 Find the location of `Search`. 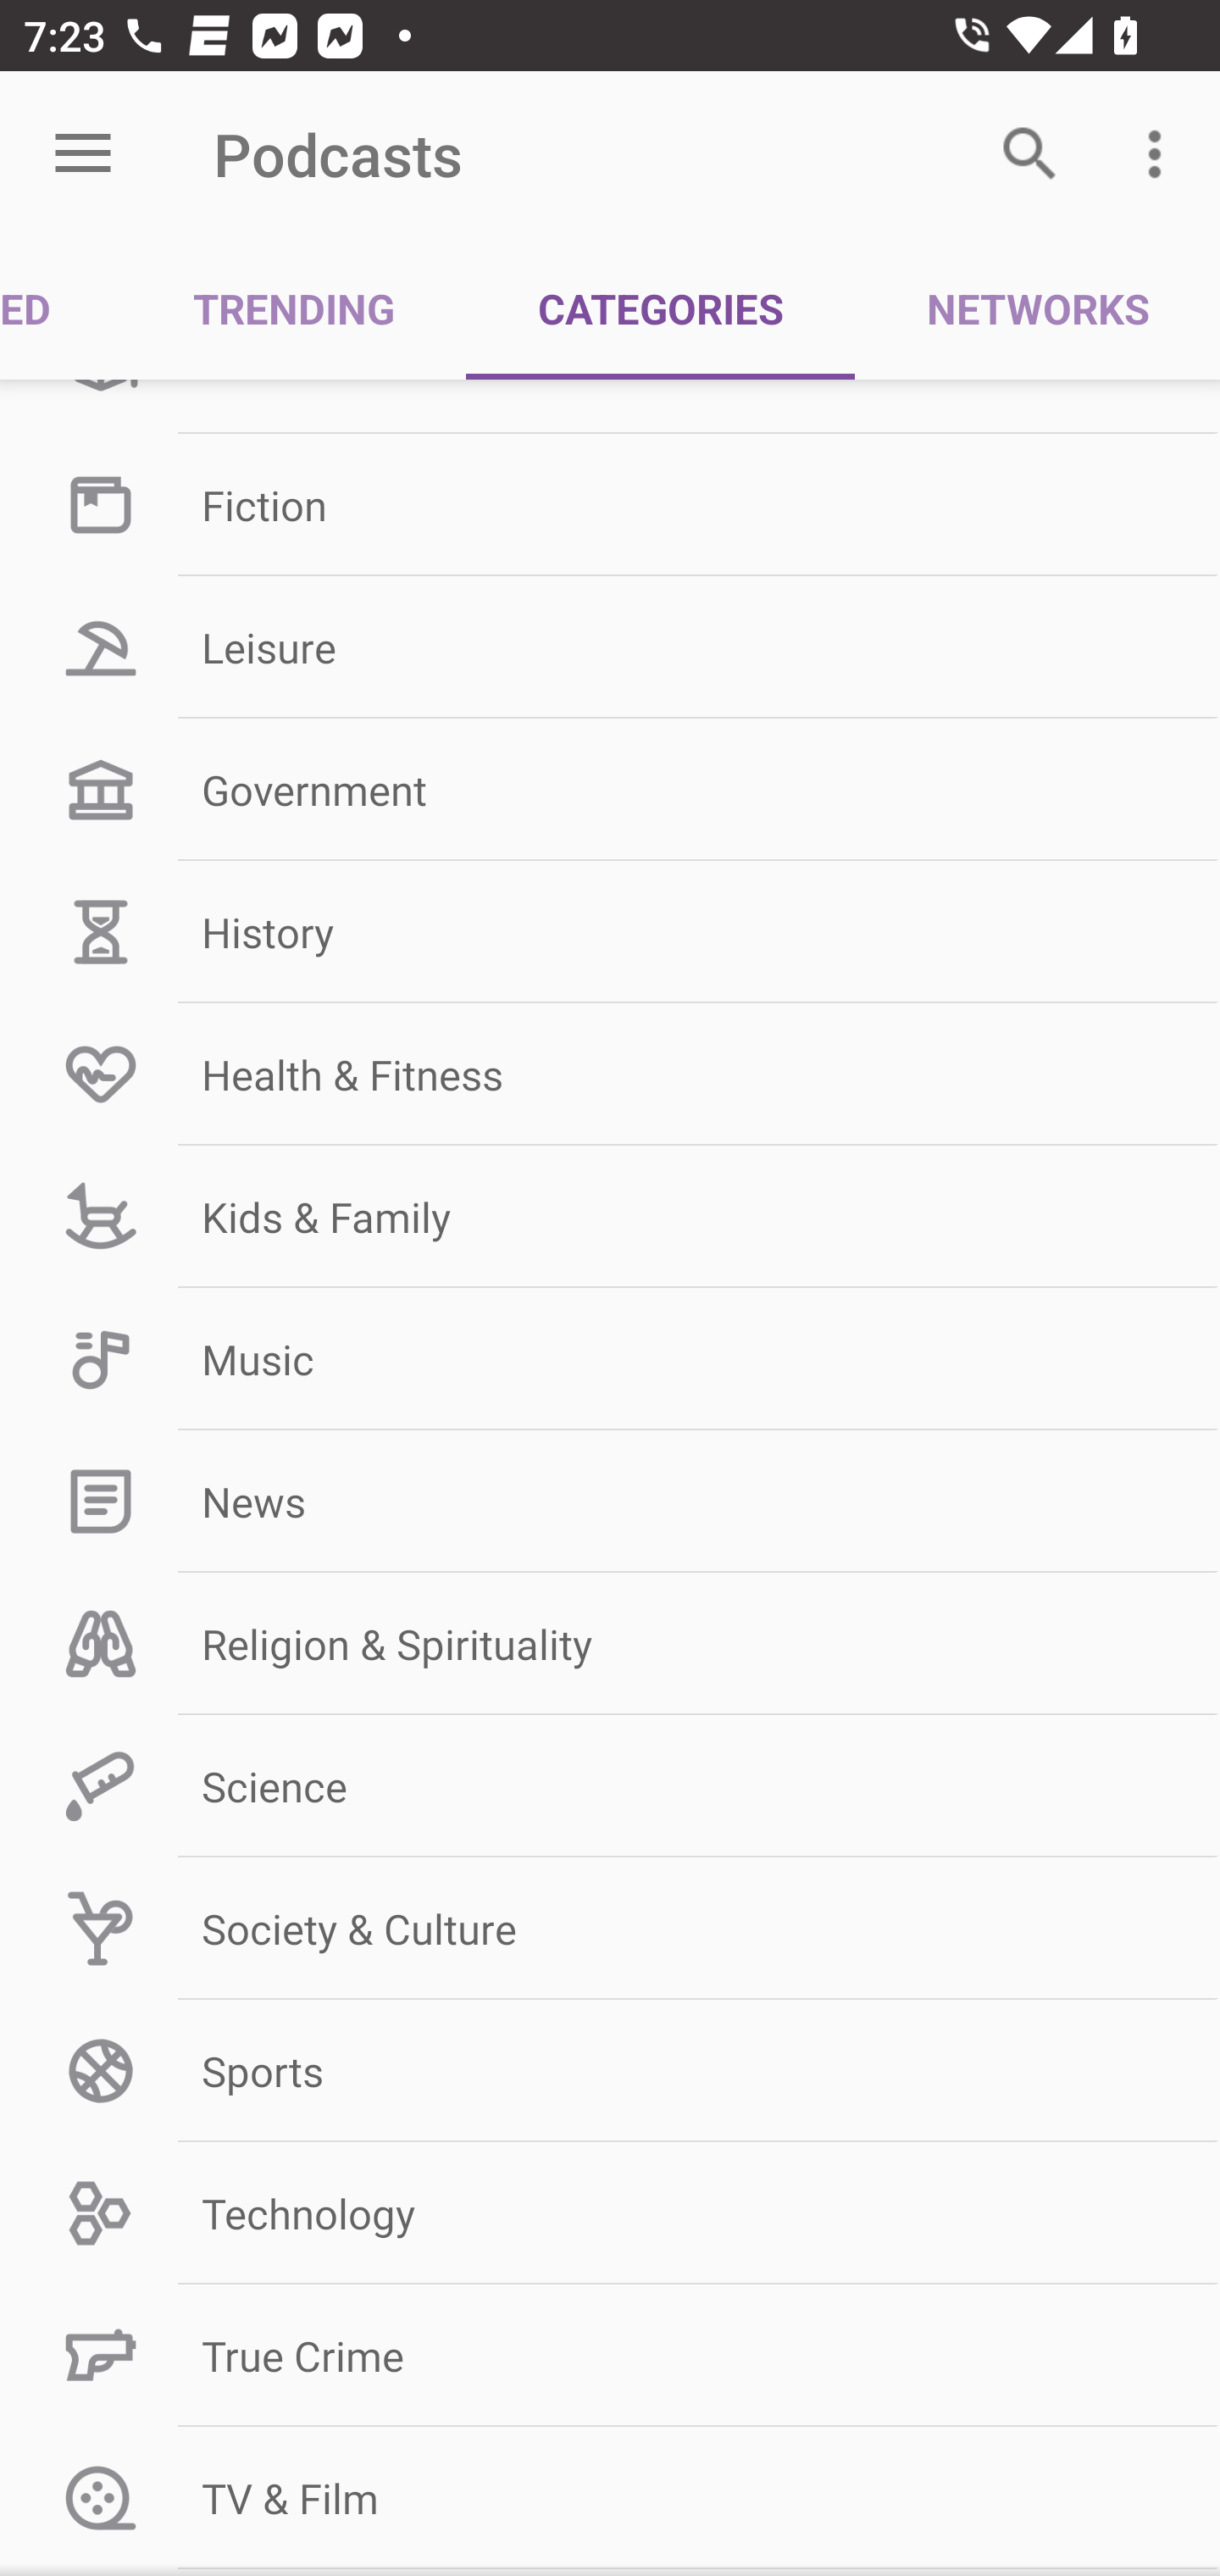

Search is located at coordinates (1030, 154).